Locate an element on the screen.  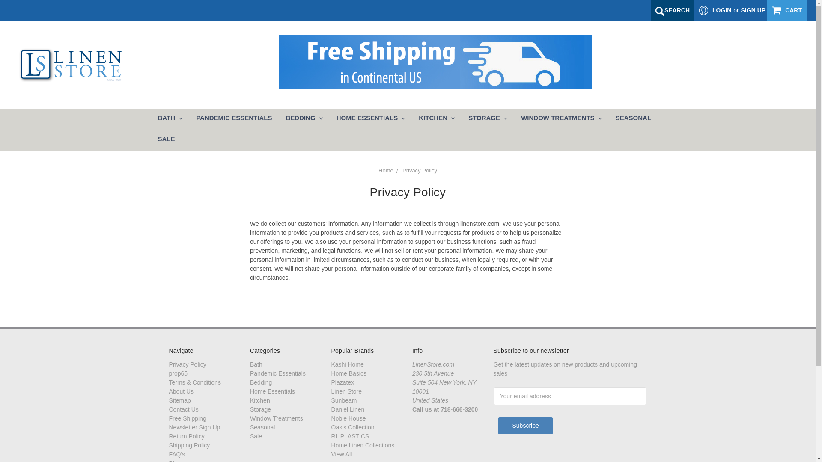
KITCHEN is located at coordinates (436, 119).